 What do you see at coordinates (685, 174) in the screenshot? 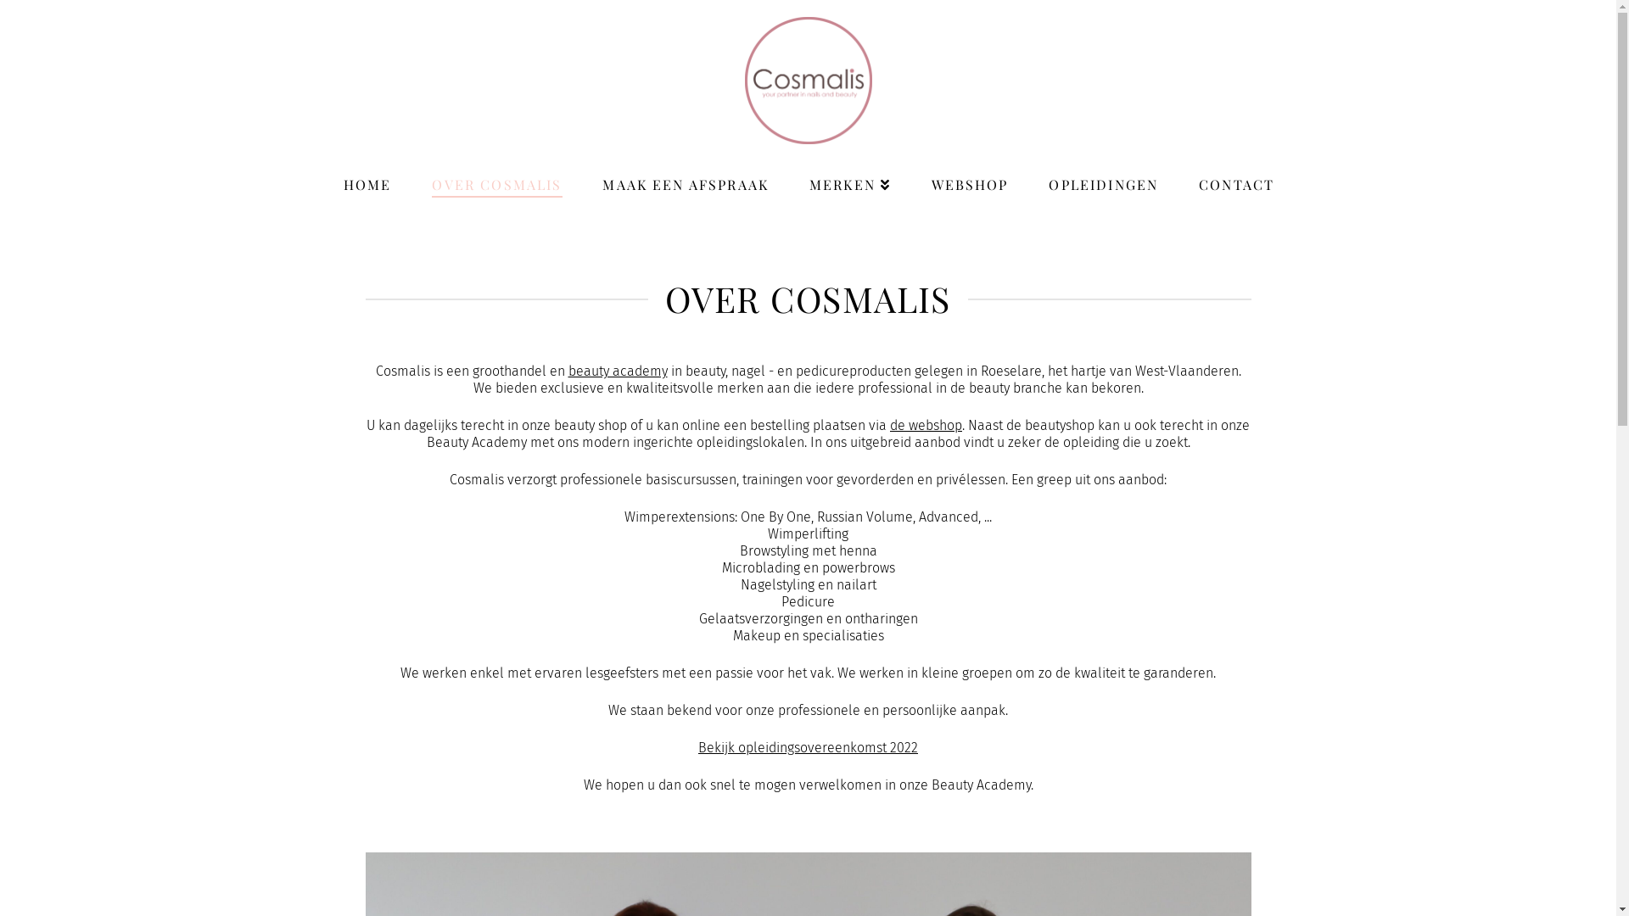
I see `MAAK EEN AFSPRAAK` at bounding box center [685, 174].